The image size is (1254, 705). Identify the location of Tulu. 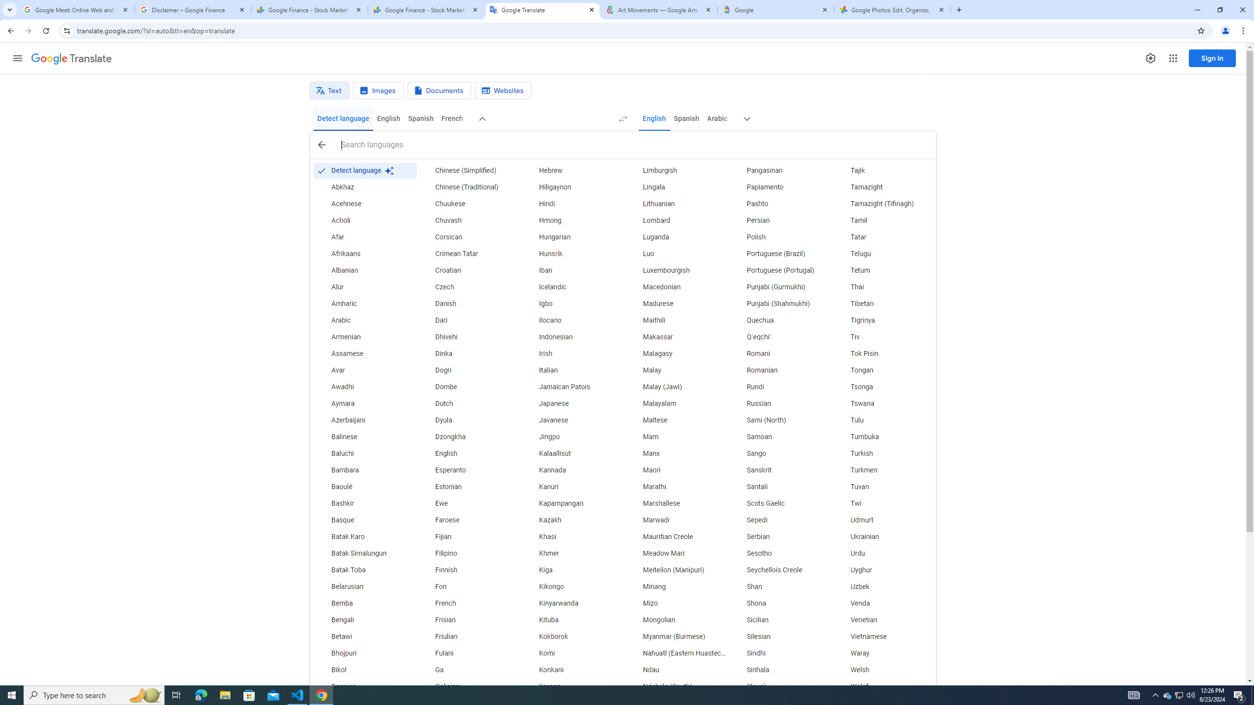
(884, 420).